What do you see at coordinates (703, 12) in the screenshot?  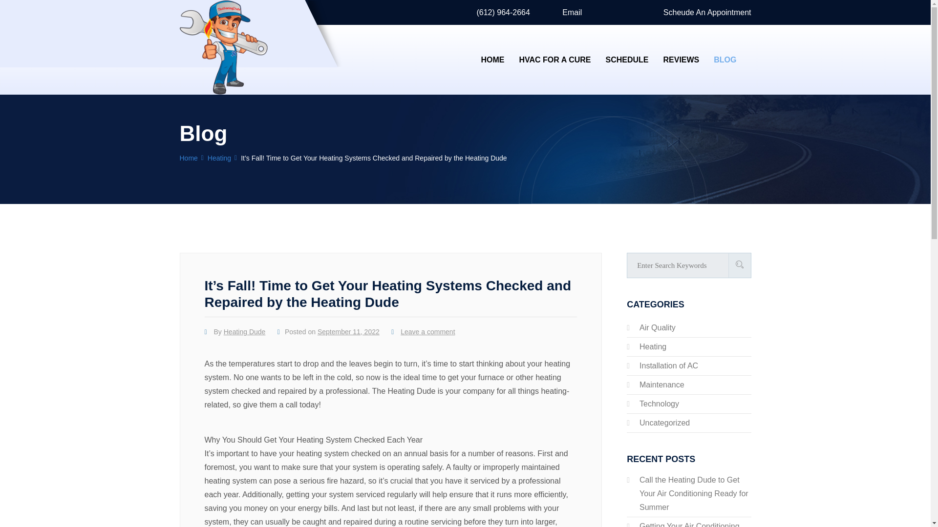 I see `Scheude An Appointment` at bounding box center [703, 12].